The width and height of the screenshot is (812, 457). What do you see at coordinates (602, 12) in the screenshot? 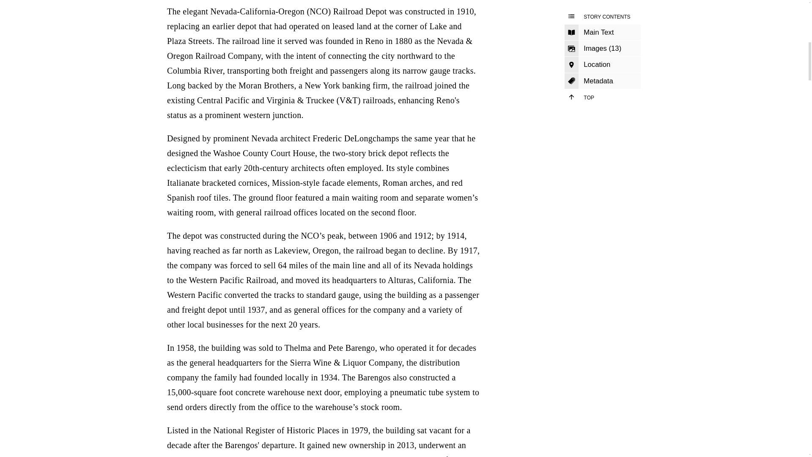
I see `Story Contents` at bounding box center [602, 12].